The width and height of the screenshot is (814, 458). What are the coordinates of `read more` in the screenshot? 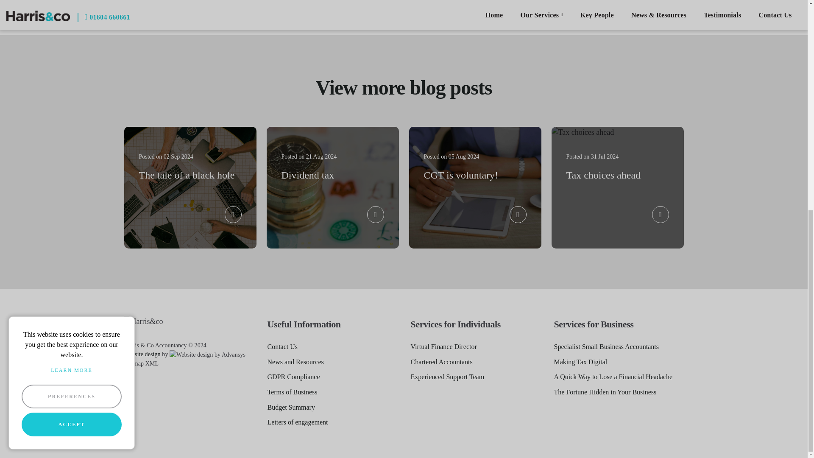 It's located at (233, 215).